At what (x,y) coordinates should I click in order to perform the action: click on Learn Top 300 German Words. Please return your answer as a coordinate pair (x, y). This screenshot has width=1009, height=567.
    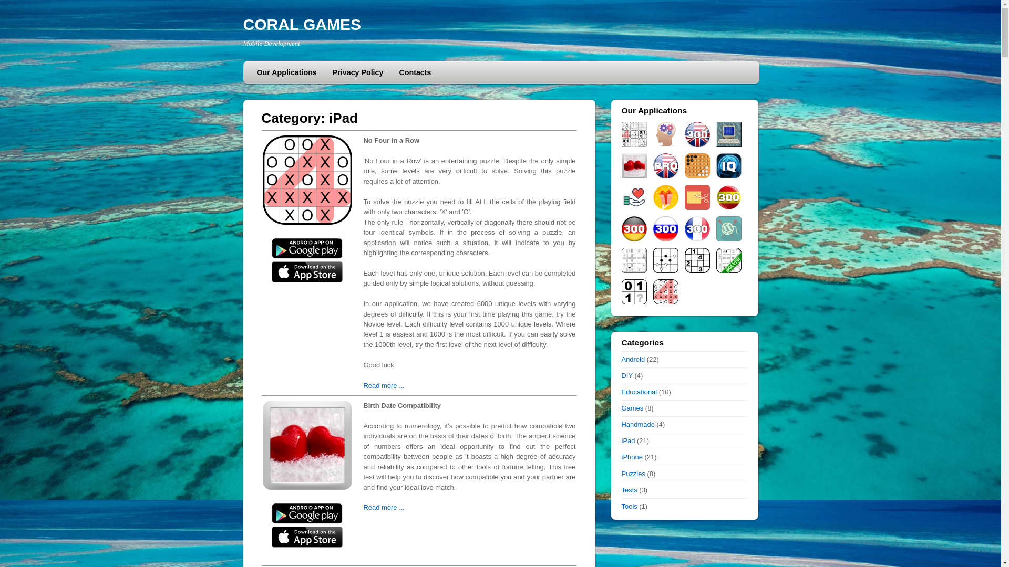
    Looking at the image, I should click on (634, 229).